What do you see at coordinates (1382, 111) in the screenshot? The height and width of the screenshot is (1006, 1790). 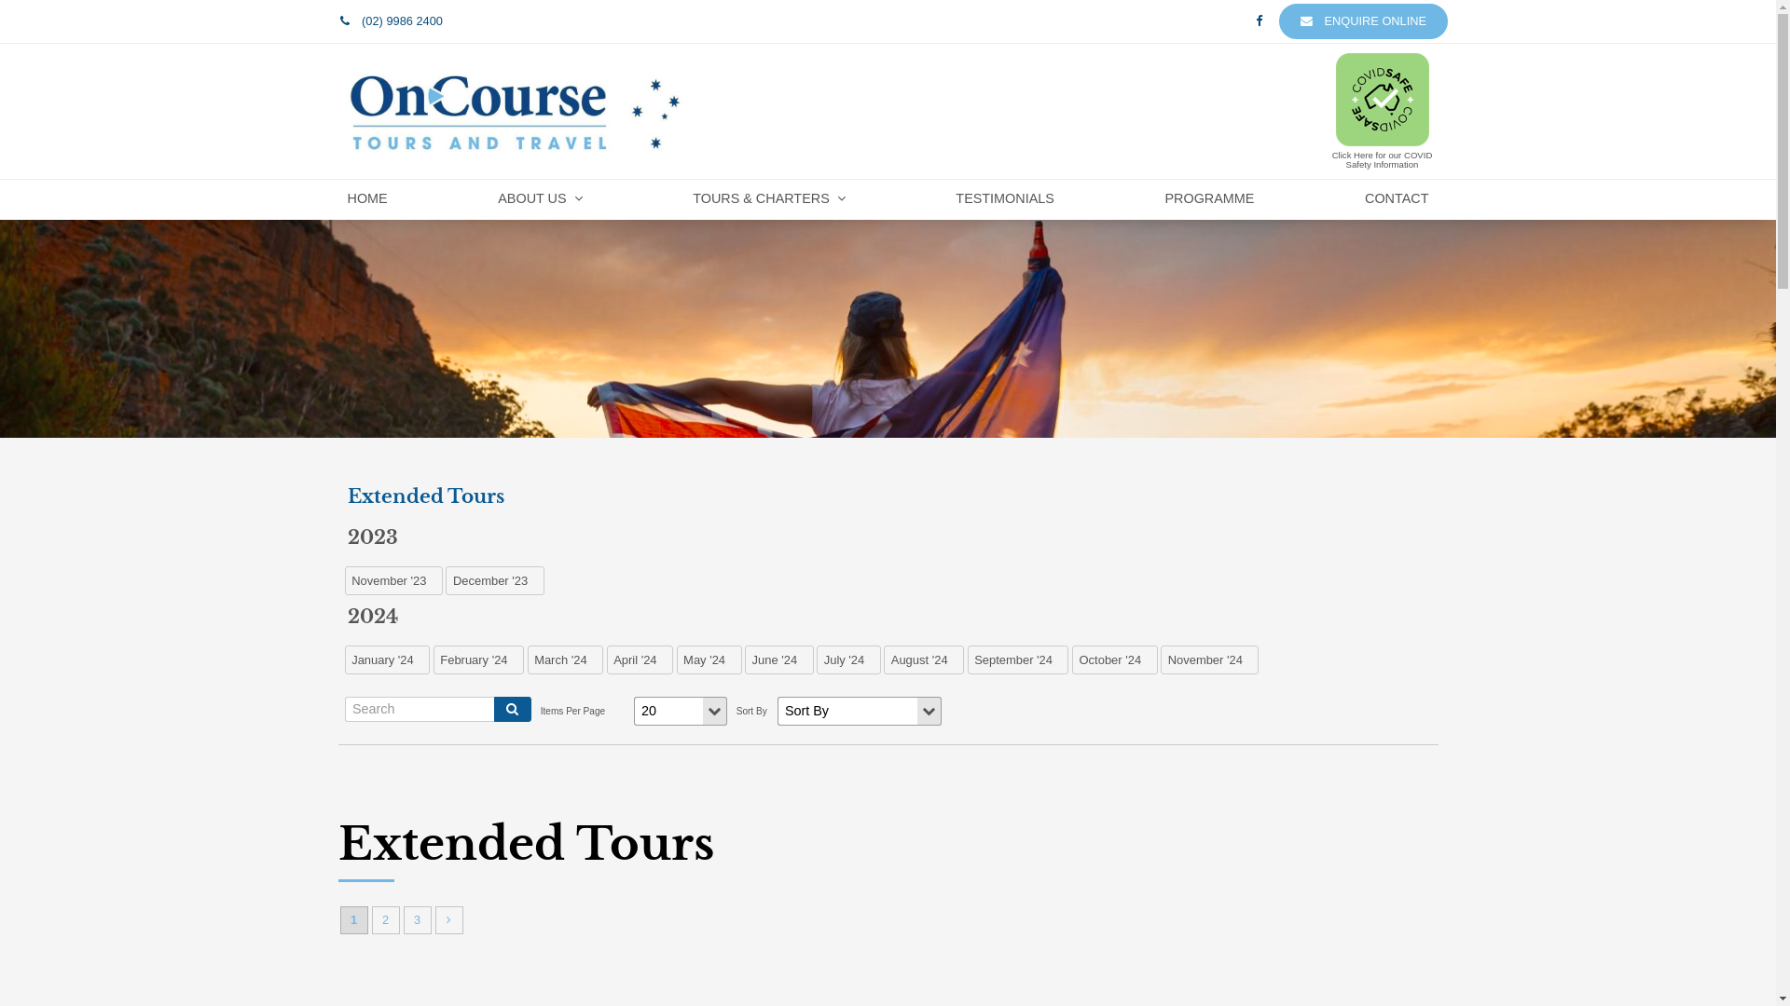 I see `Click Here for our COVID Safety Information` at bounding box center [1382, 111].